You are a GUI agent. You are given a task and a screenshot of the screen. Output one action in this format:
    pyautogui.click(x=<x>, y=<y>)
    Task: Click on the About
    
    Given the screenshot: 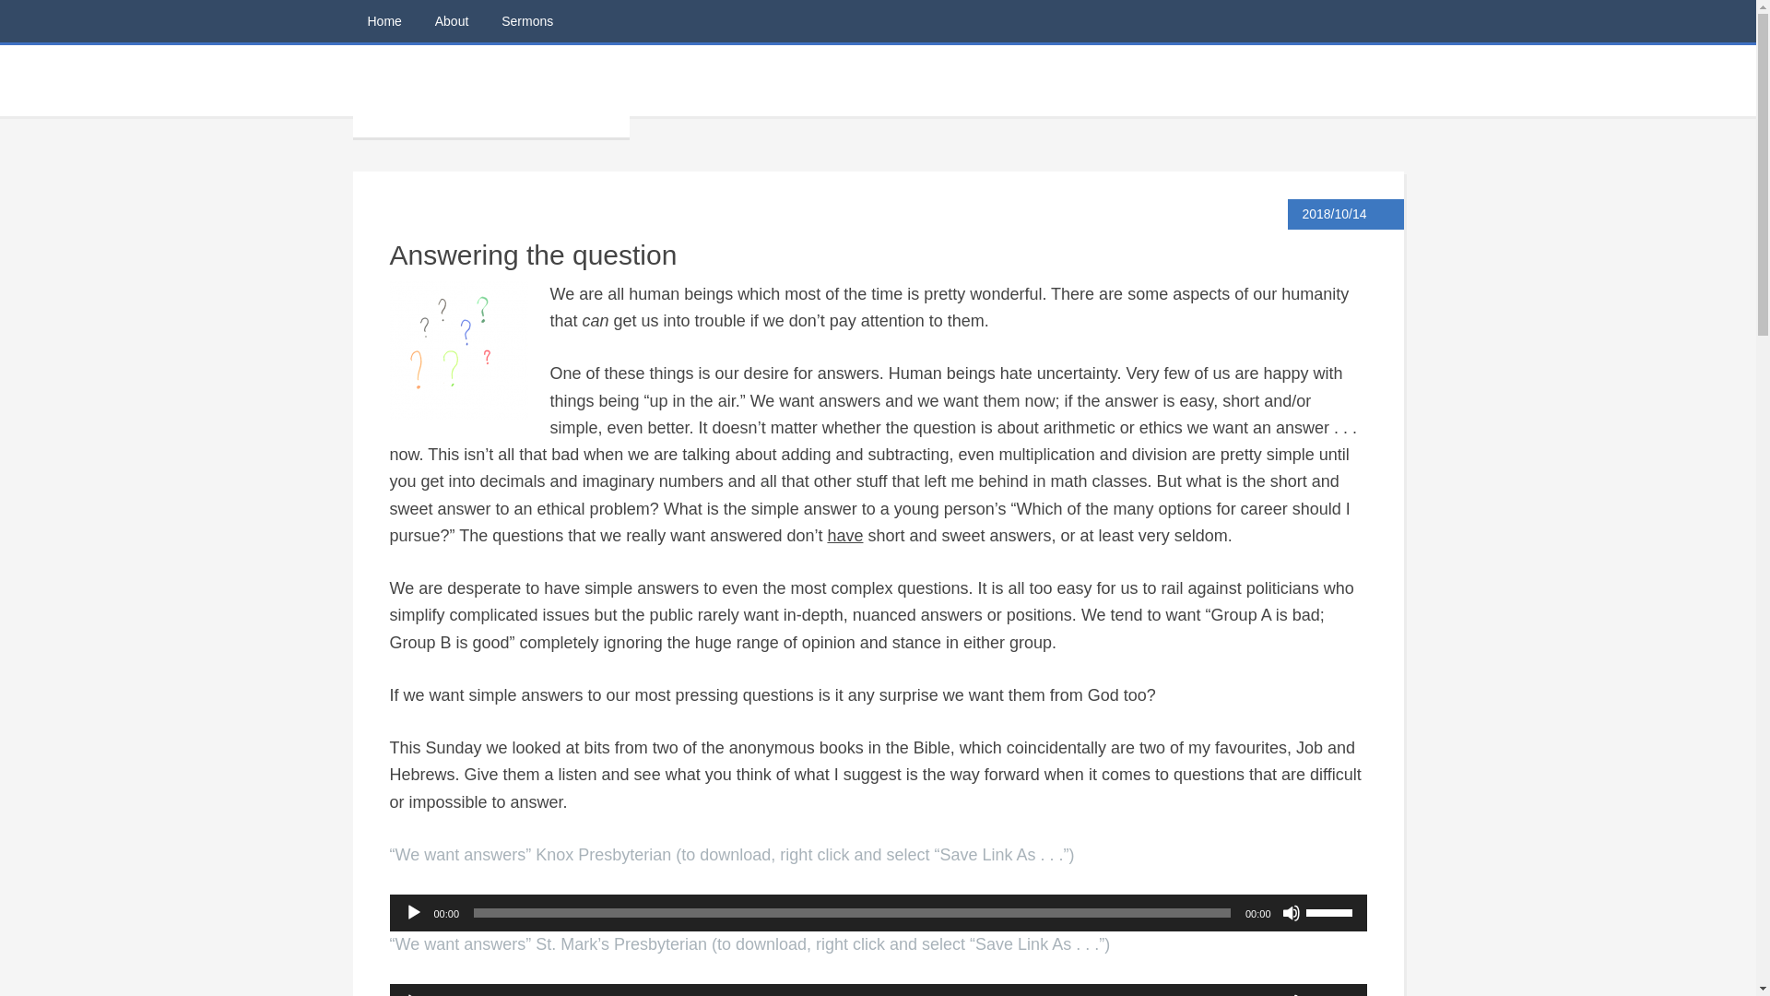 What is the action you would take?
    pyautogui.click(x=452, y=21)
    